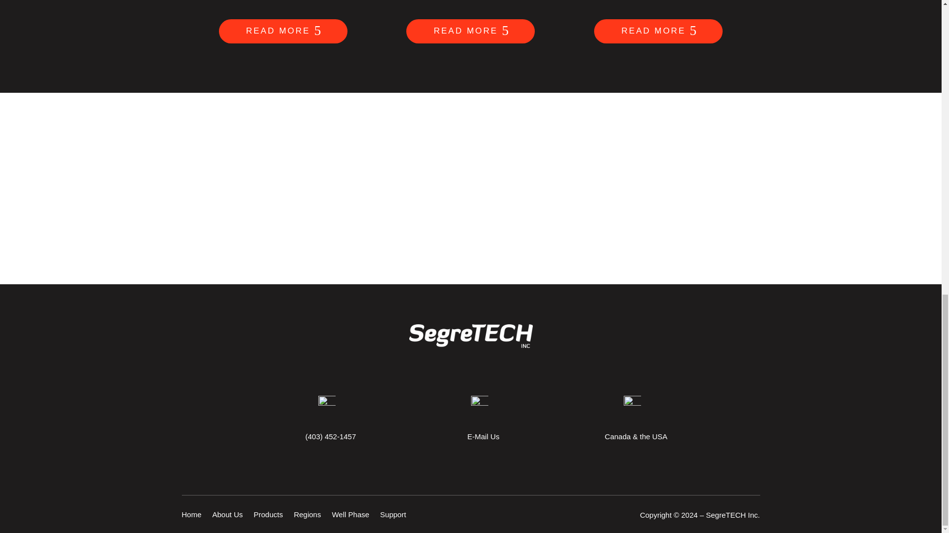 The width and height of the screenshot is (949, 533). Describe the element at coordinates (658, 31) in the screenshot. I see `READ MORE` at that location.